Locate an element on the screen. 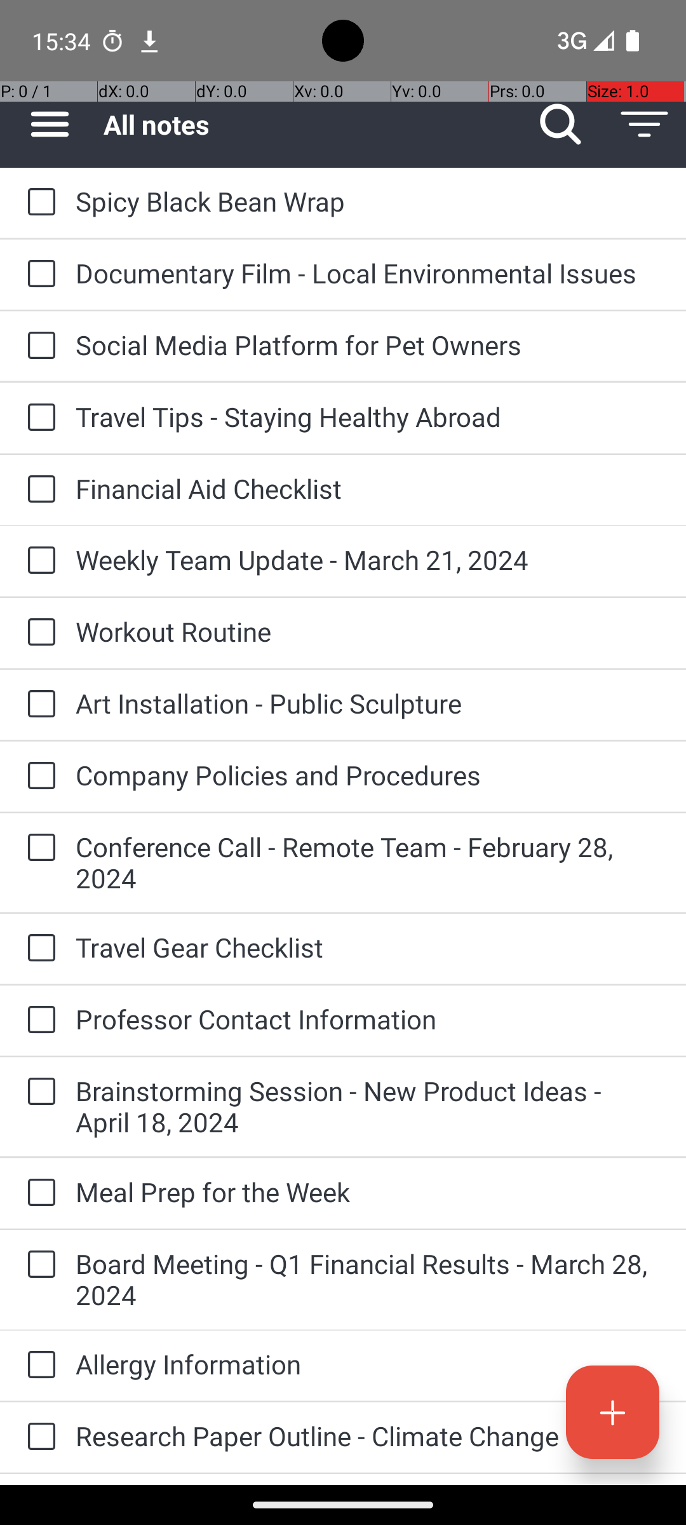 This screenshot has width=686, height=1525. to-do: Research Paper Outline - Climate Change is located at coordinates (38, 1437).